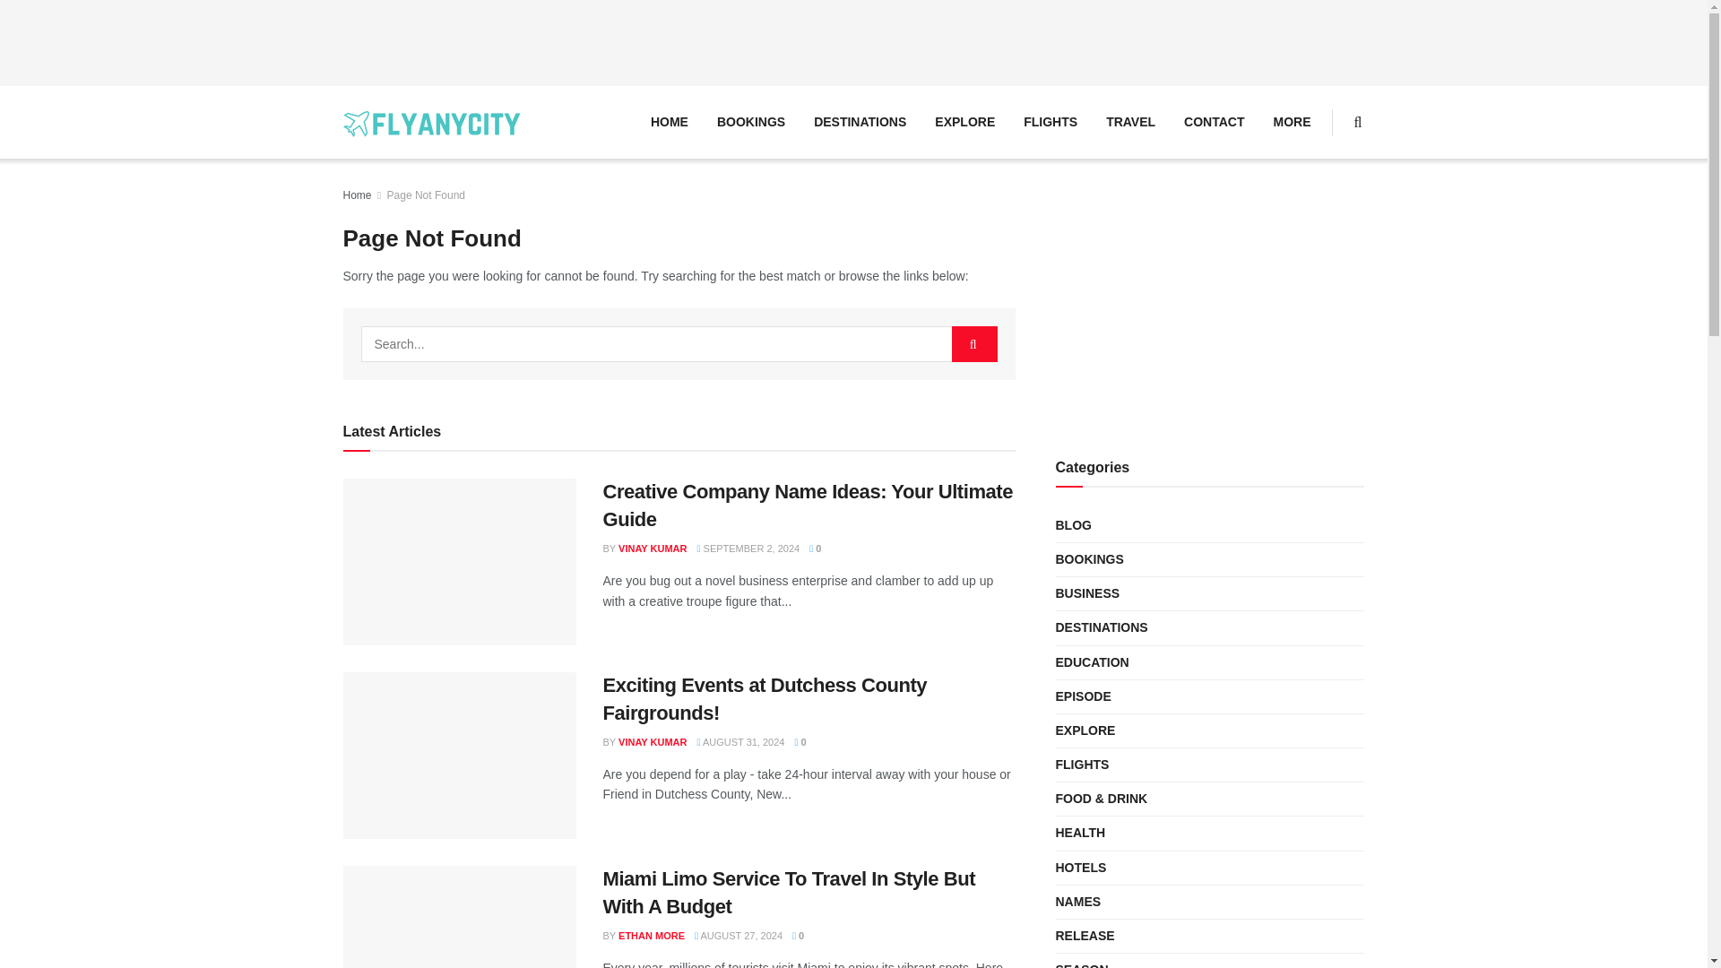 This screenshot has height=968, width=1721. What do you see at coordinates (751, 122) in the screenshot?
I see `BOOKINGS` at bounding box center [751, 122].